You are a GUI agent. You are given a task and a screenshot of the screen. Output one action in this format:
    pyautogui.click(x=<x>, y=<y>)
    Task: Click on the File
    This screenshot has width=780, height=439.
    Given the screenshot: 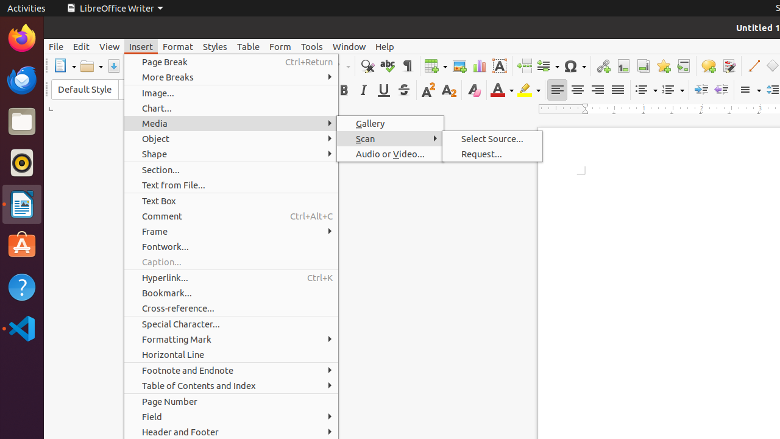 What is the action you would take?
    pyautogui.click(x=56, y=46)
    